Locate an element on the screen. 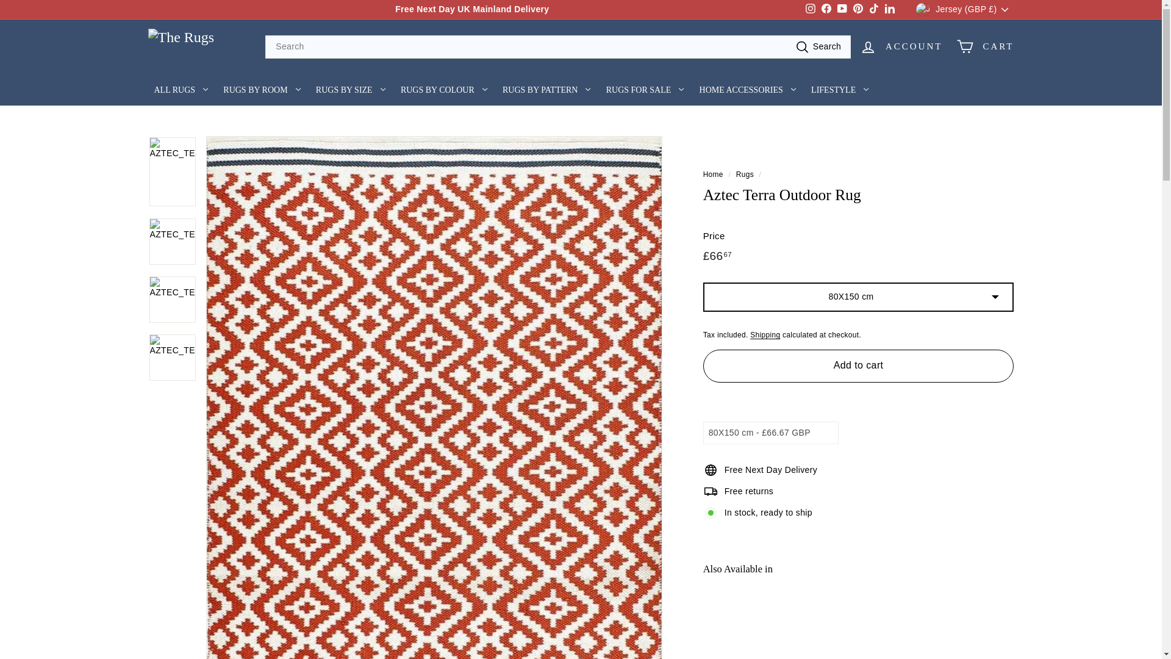  The Rugs on YouTube is located at coordinates (810, 10).